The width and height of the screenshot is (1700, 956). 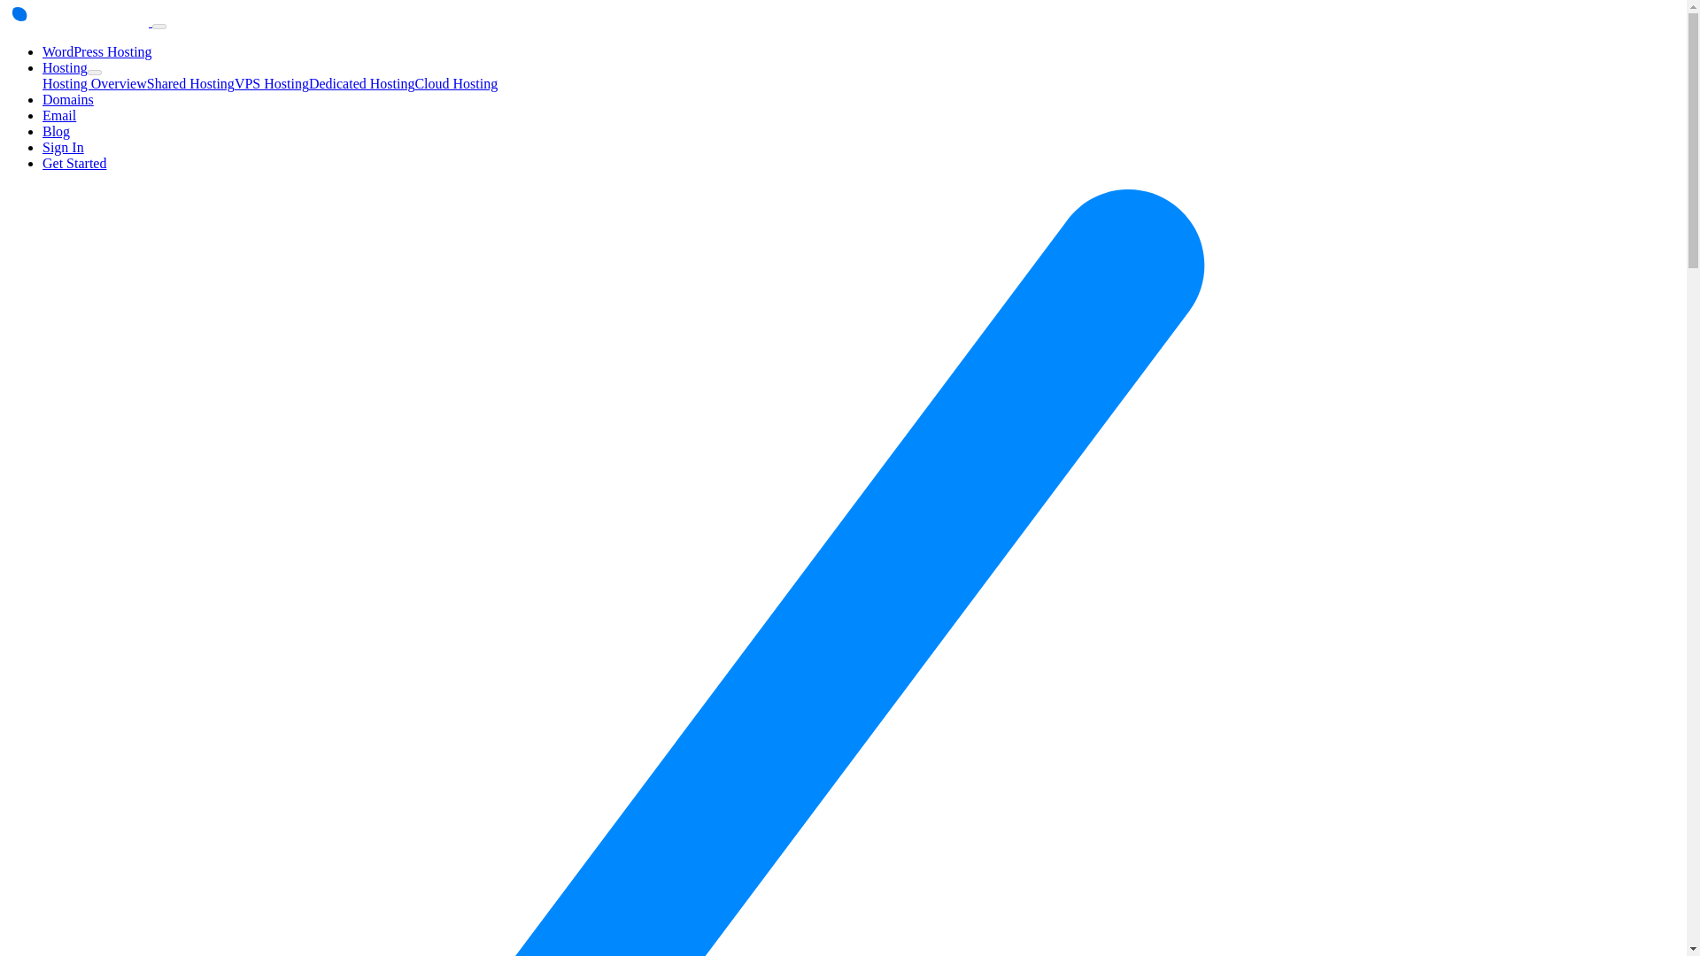 I want to click on Dedicated Hosting, so click(x=361, y=83).